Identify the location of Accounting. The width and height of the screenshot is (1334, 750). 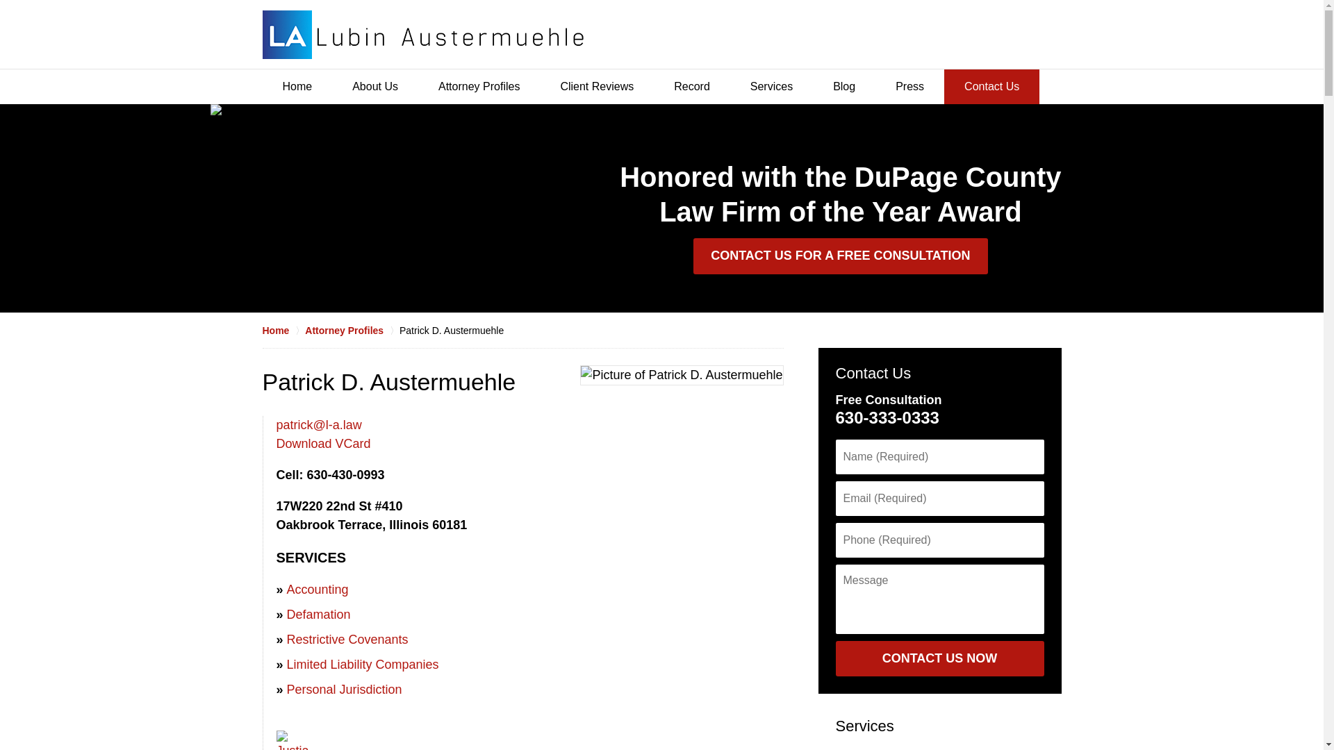
(866, 749).